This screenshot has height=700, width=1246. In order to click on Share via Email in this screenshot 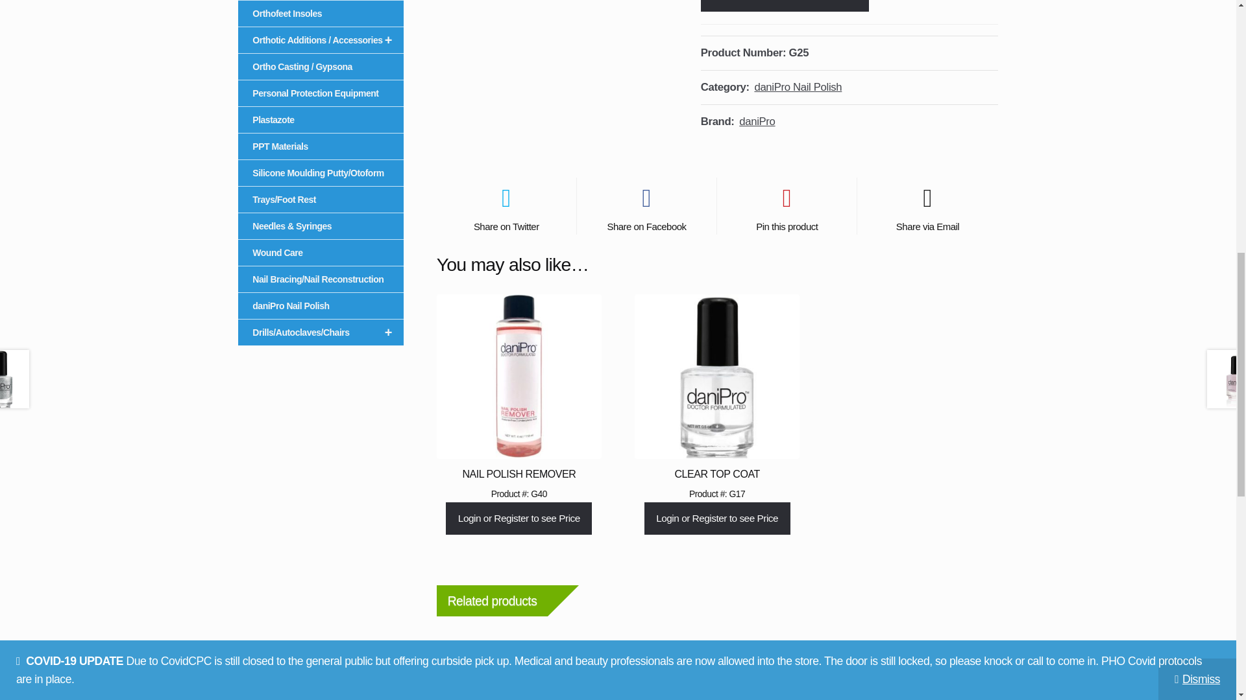, I will do `click(927, 206)`.